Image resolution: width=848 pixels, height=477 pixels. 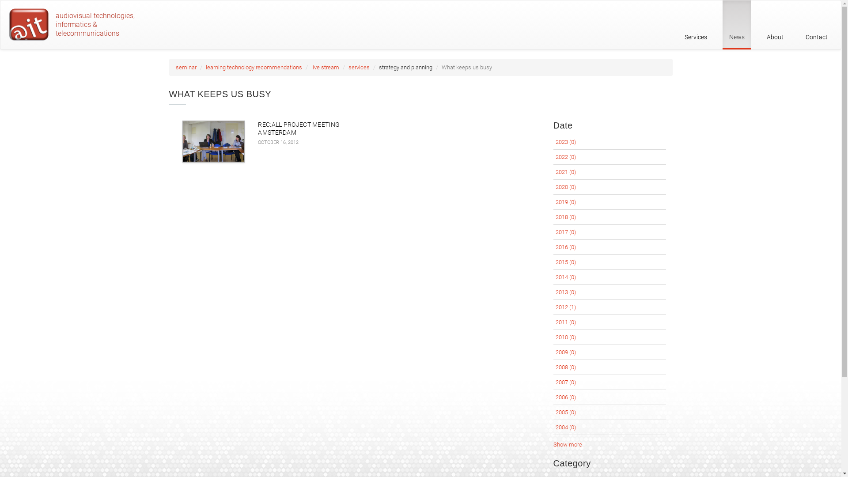 What do you see at coordinates (566, 397) in the screenshot?
I see `2006 (0)
Apply 2006 filter` at bounding box center [566, 397].